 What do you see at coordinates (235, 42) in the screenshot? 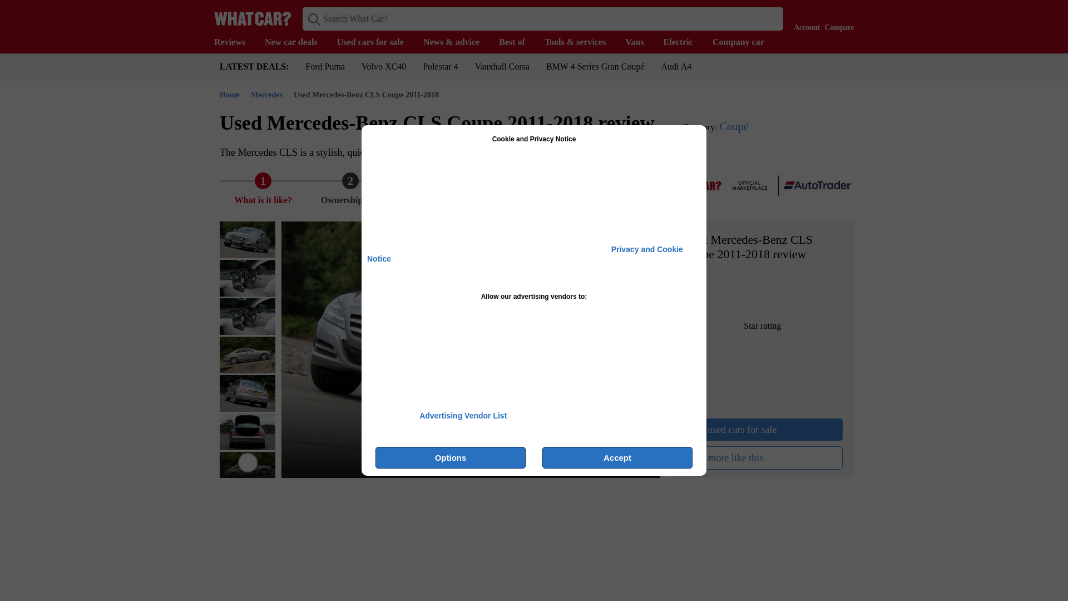
I see `Reviews` at bounding box center [235, 42].